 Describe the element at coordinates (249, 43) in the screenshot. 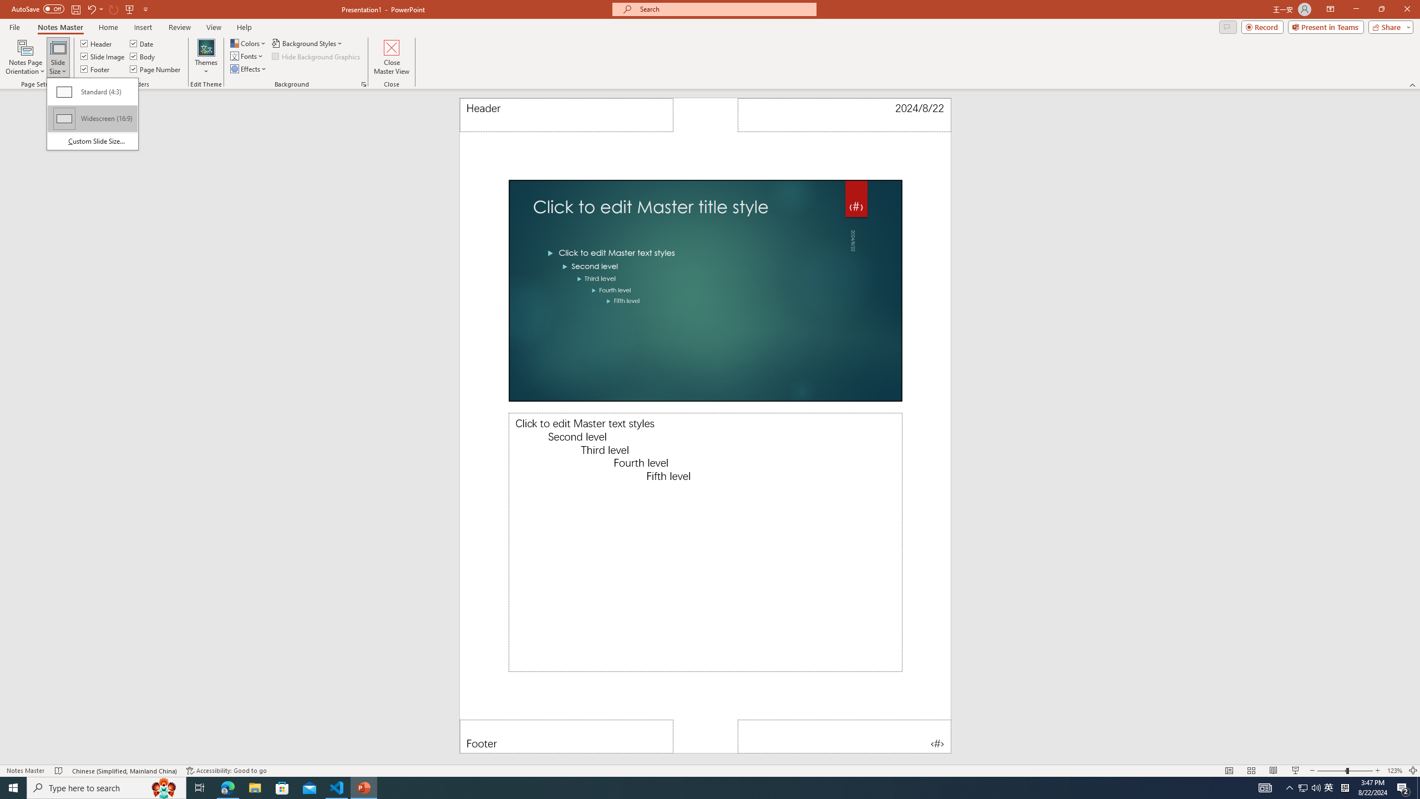

I see `Colors` at that location.